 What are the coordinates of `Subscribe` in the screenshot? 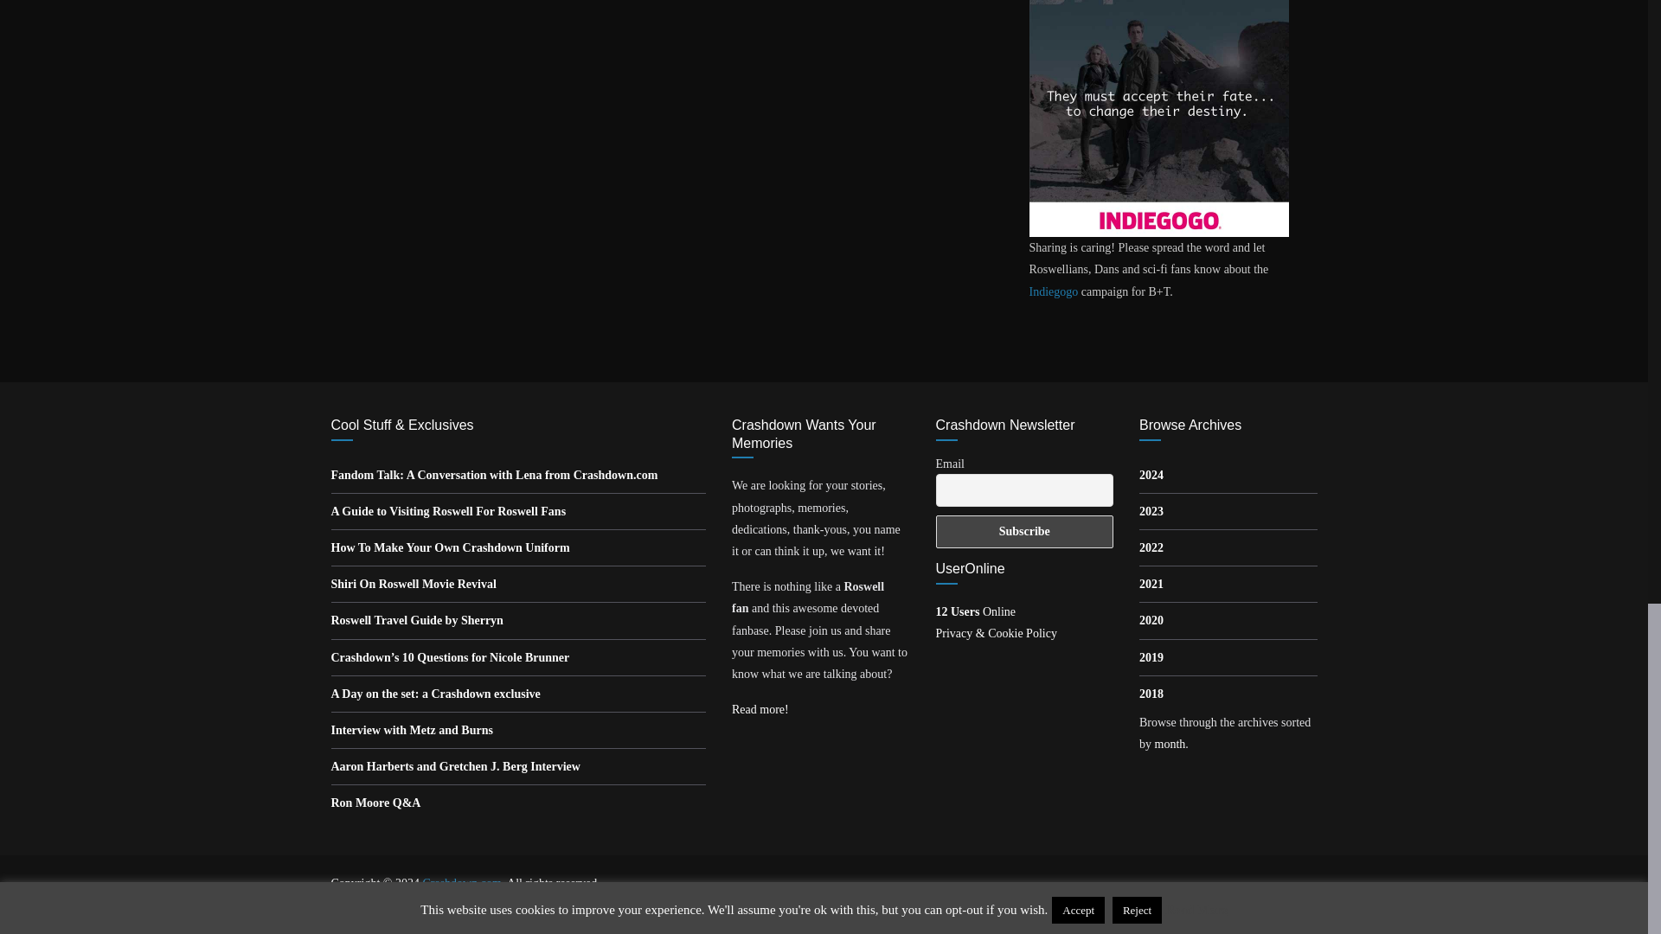 It's located at (1025, 531).